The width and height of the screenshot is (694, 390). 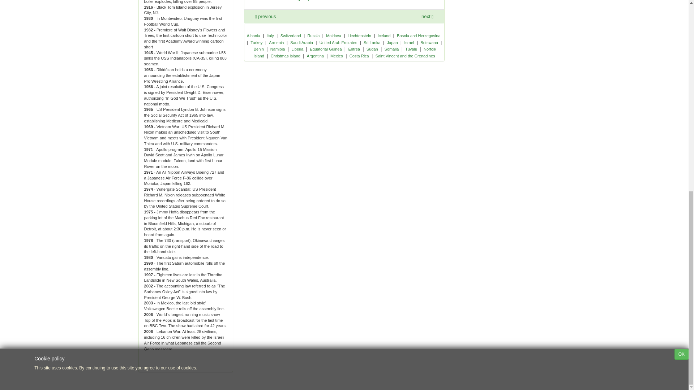 I want to click on Switzerland, so click(x=291, y=35).